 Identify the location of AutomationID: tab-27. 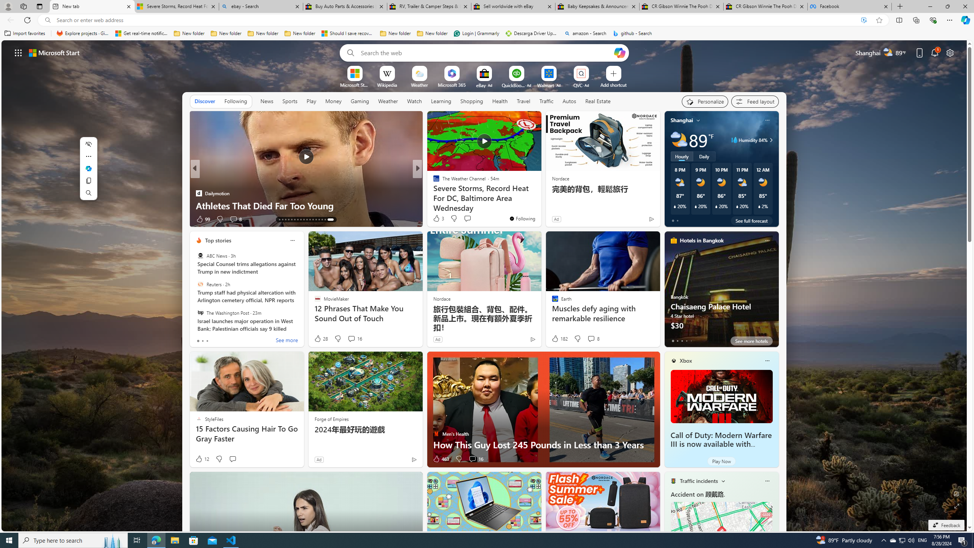
(326, 220).